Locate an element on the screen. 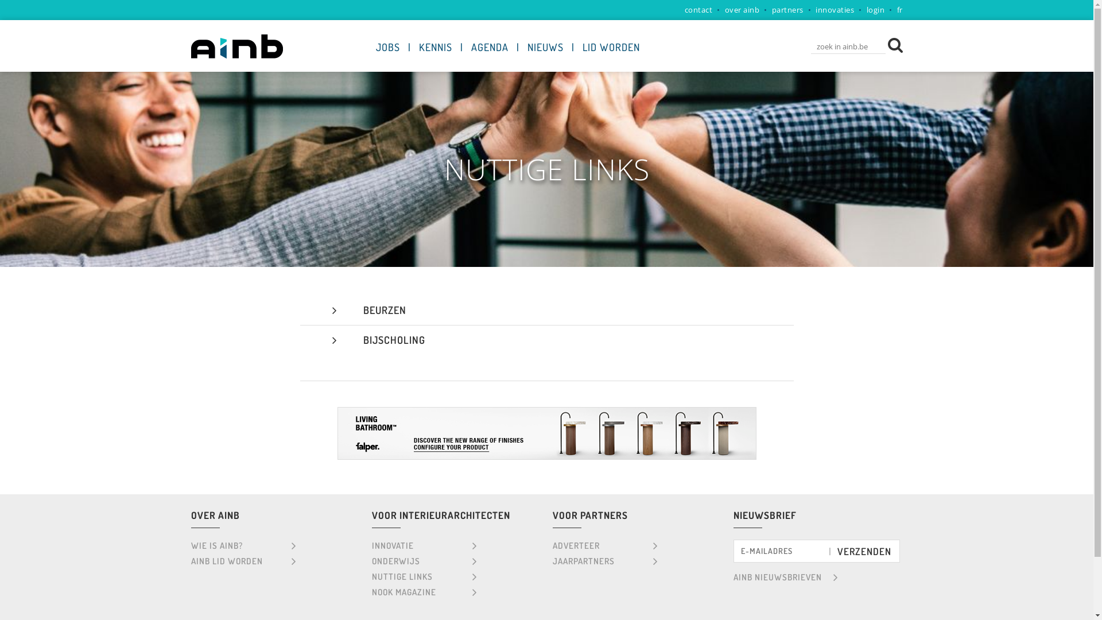 The width and height of the screenshot is (1102, 620). KENNIS is located at coordinates (436, 47).